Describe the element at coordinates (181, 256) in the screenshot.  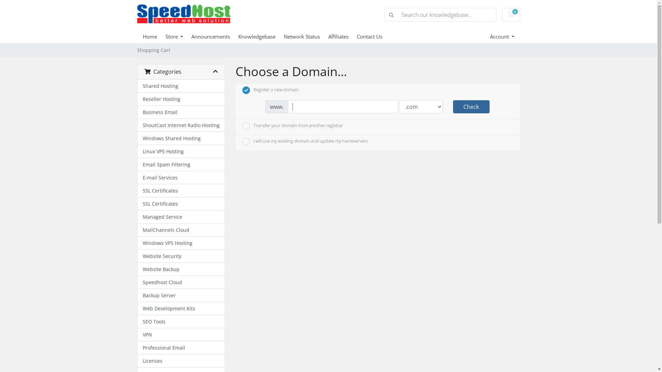
I see `Website Security` at that location.